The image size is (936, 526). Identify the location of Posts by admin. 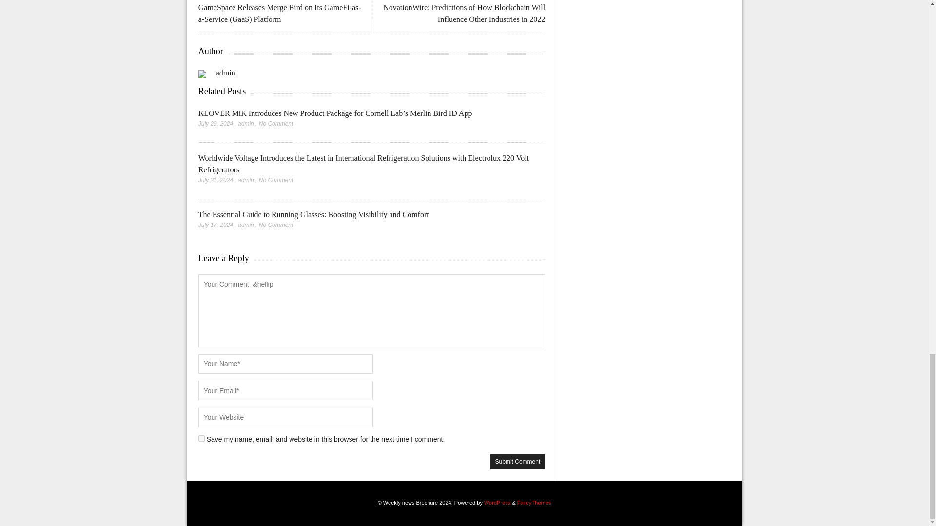
(226, 73).